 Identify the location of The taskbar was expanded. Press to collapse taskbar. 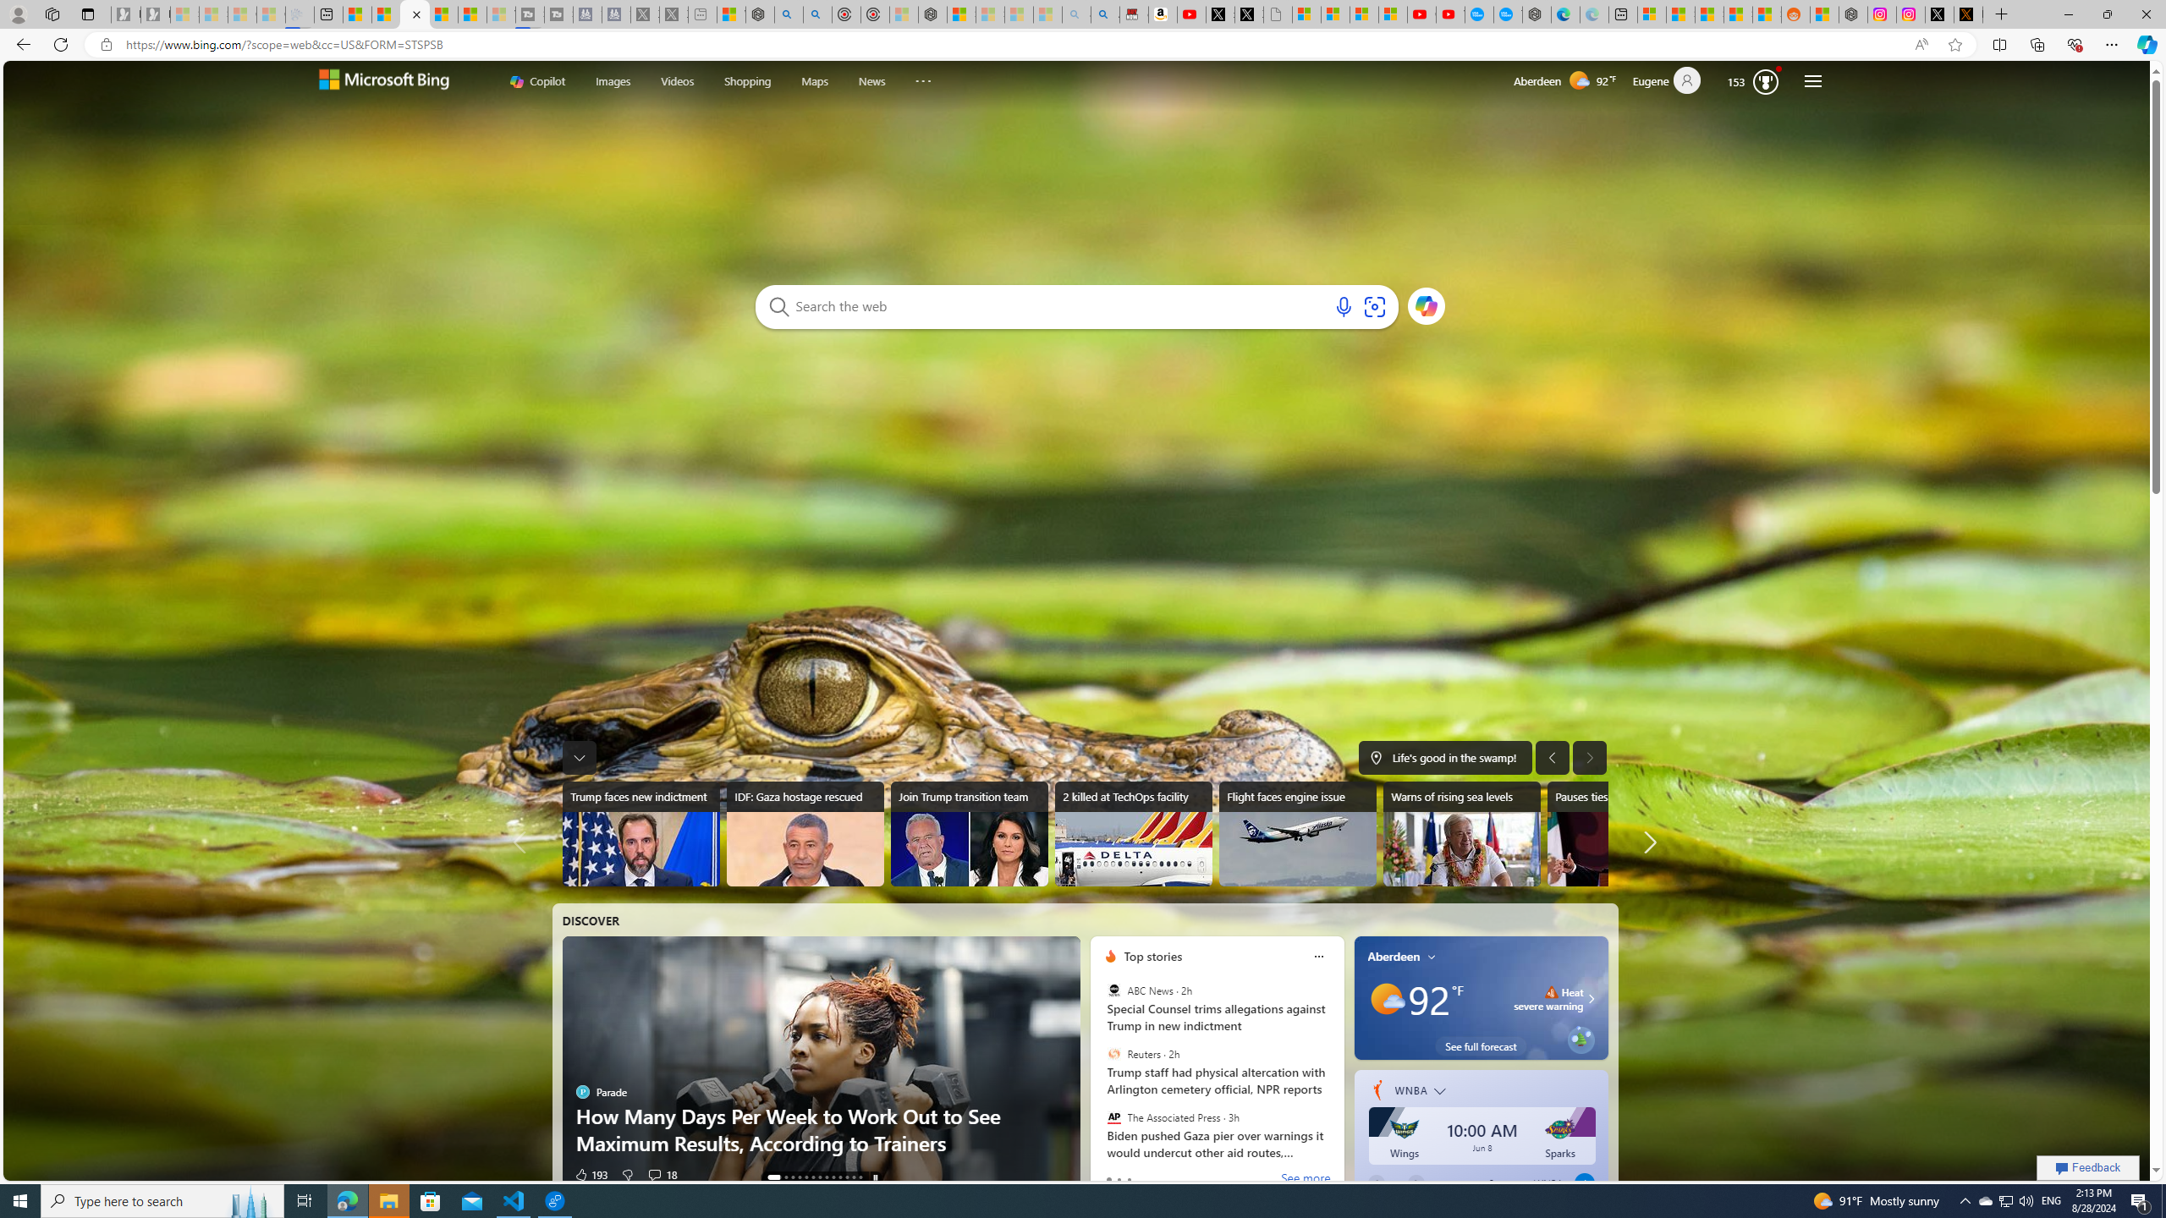
(579, 757).